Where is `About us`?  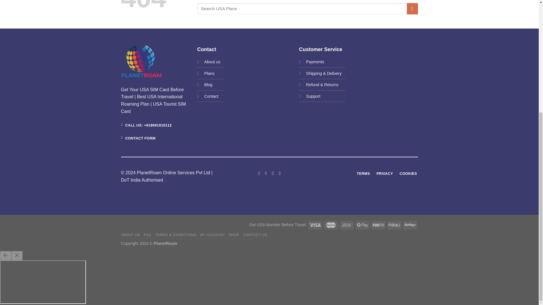 About us is located at coordinates (212, 62).